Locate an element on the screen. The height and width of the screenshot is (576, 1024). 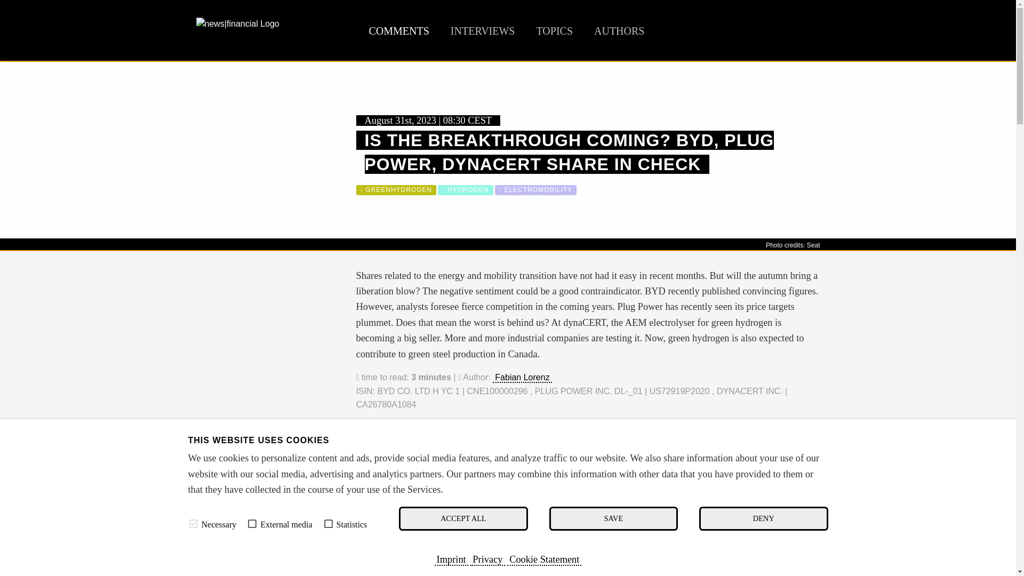
TOPICS is located at coordinates (554, 31).